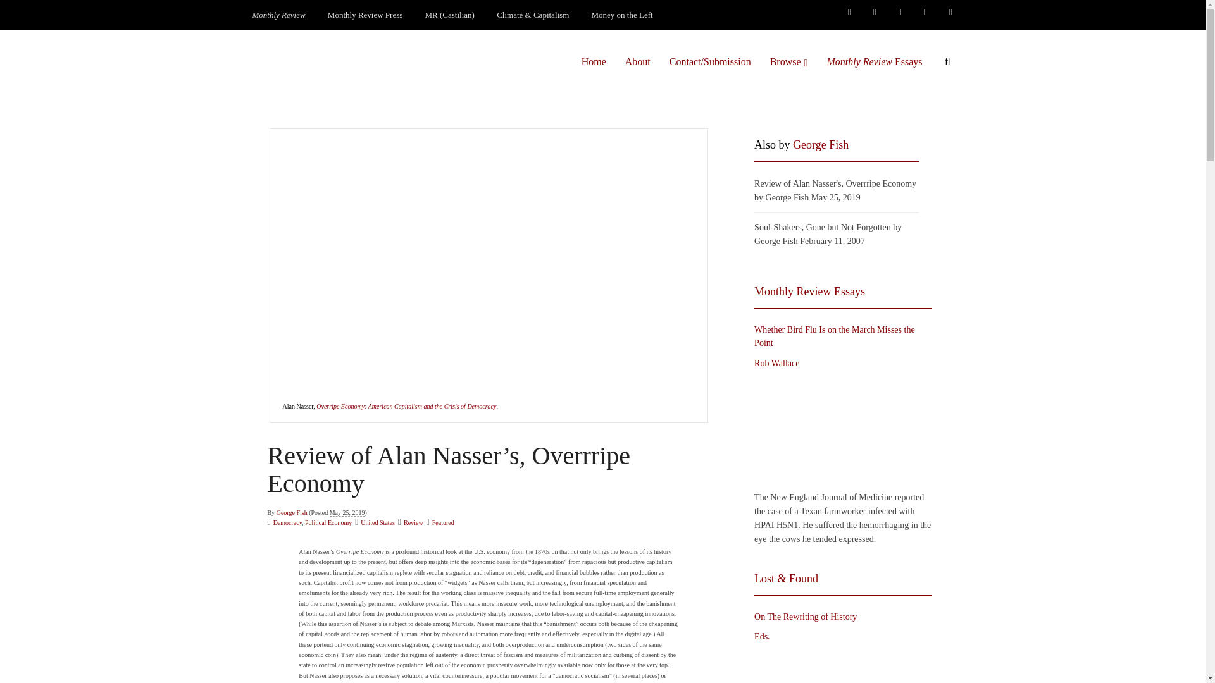 The image size is (1215, 683). Describe the element at coordinates (777, 363) in the screenshot. I see `Posts by Rob Wallace` at that location.